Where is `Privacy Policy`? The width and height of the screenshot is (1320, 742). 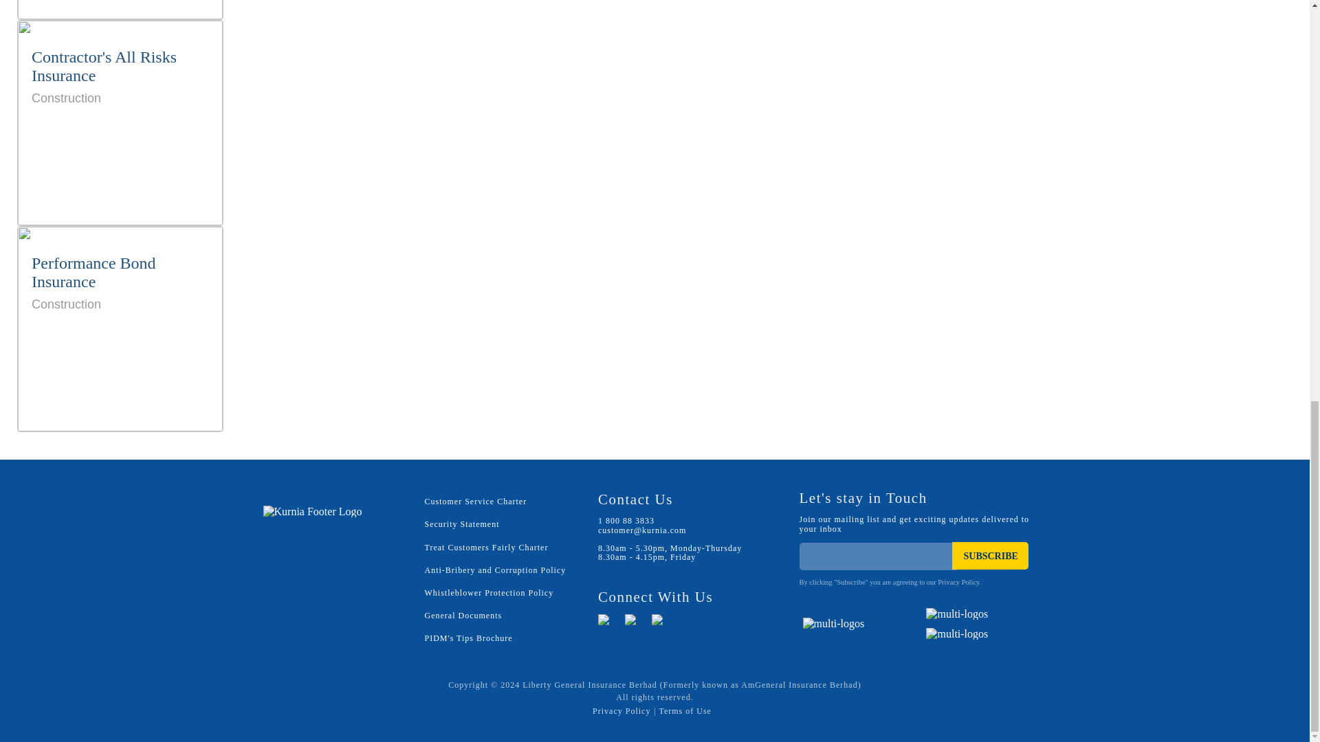
Privacy Policy is located at coordinates (120, 328).